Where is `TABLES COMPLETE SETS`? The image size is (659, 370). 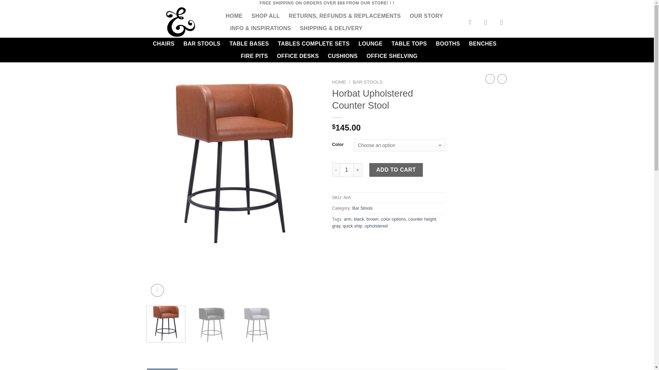
TABLES COMPLETE SETS is located at coordinates (314, 44).